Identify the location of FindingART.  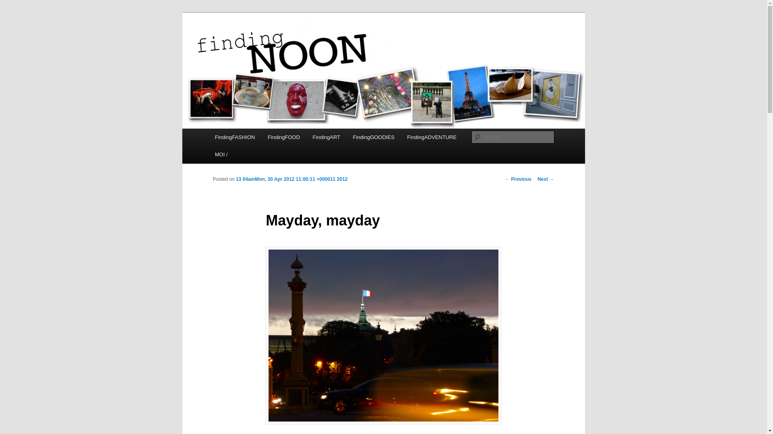
(326, 137).